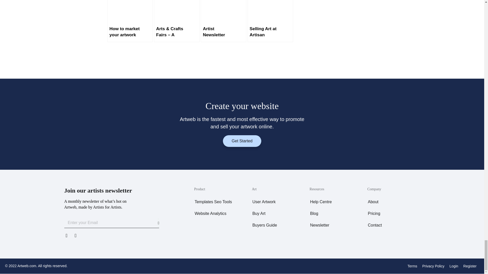 This screenshot has height=274, width=488. What do you see at coordinates (130, 21) in the screenshot?
I see `How to market your artwork for Christmas` at bounding box center [130, 21].